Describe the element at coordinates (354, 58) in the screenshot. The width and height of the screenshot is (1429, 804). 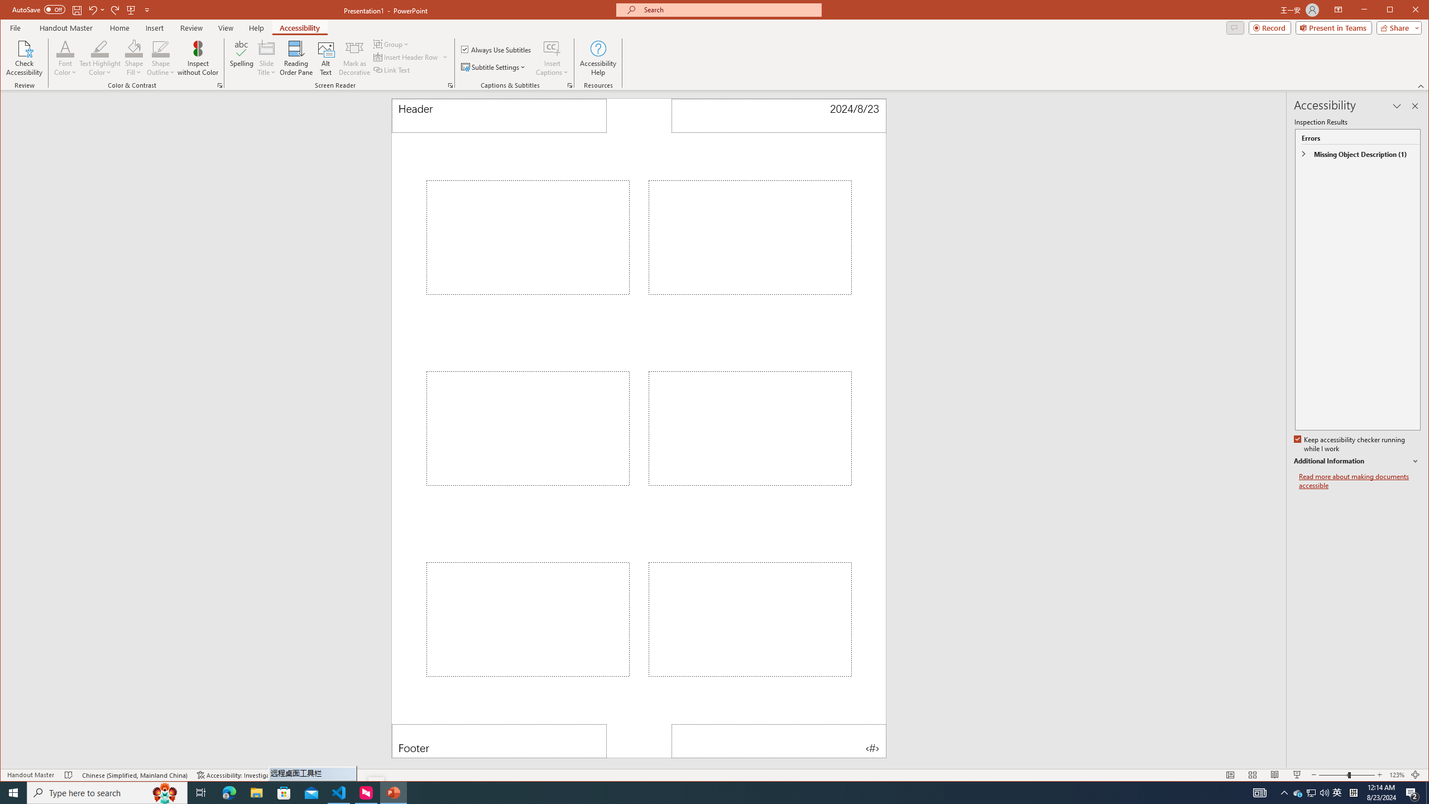
I see `Mark as Decorative` at that location.